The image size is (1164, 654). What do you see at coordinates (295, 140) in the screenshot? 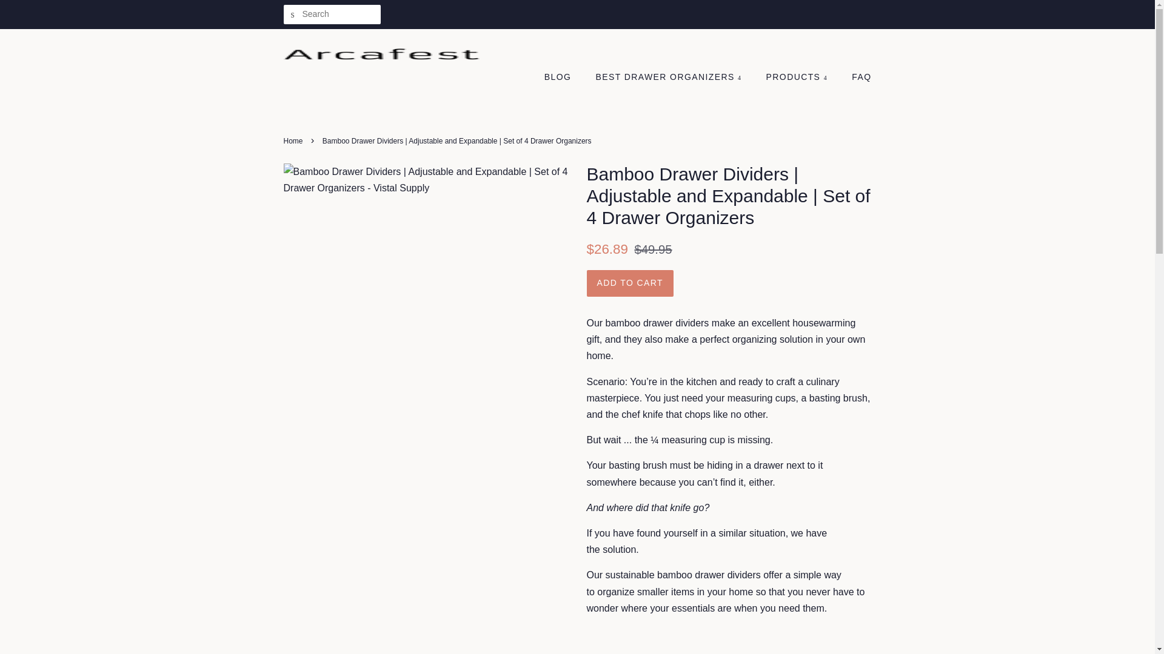
I see `Home` at bounding box center [295, 140].